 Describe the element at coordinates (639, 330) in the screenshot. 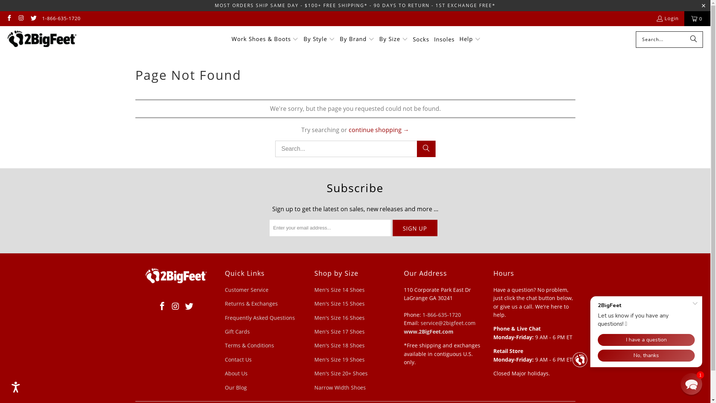

I see `Re:amaze Chat` at that location.